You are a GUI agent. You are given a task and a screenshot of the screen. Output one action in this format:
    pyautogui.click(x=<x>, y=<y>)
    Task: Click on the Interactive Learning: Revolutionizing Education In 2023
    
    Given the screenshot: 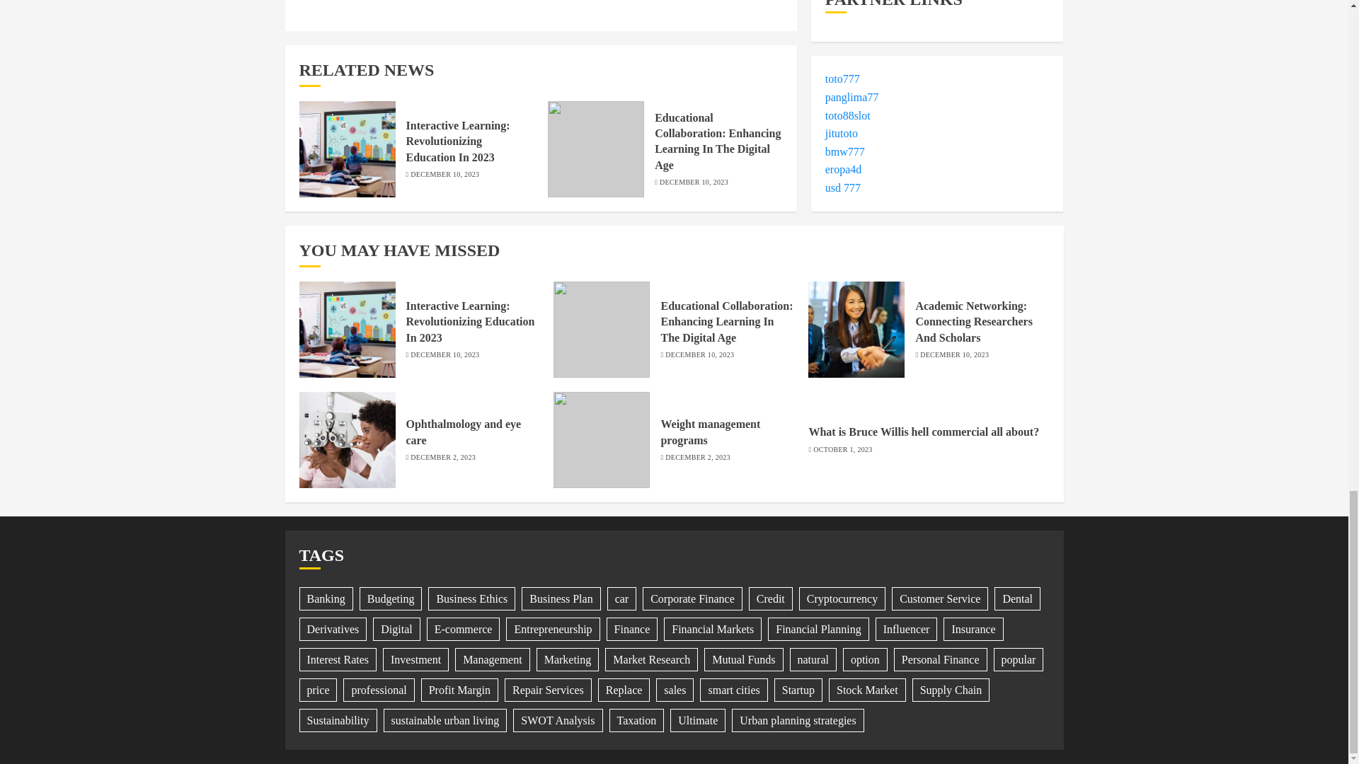 What is the action you would take?
    pyautogui.click(x=459, y=141)
    